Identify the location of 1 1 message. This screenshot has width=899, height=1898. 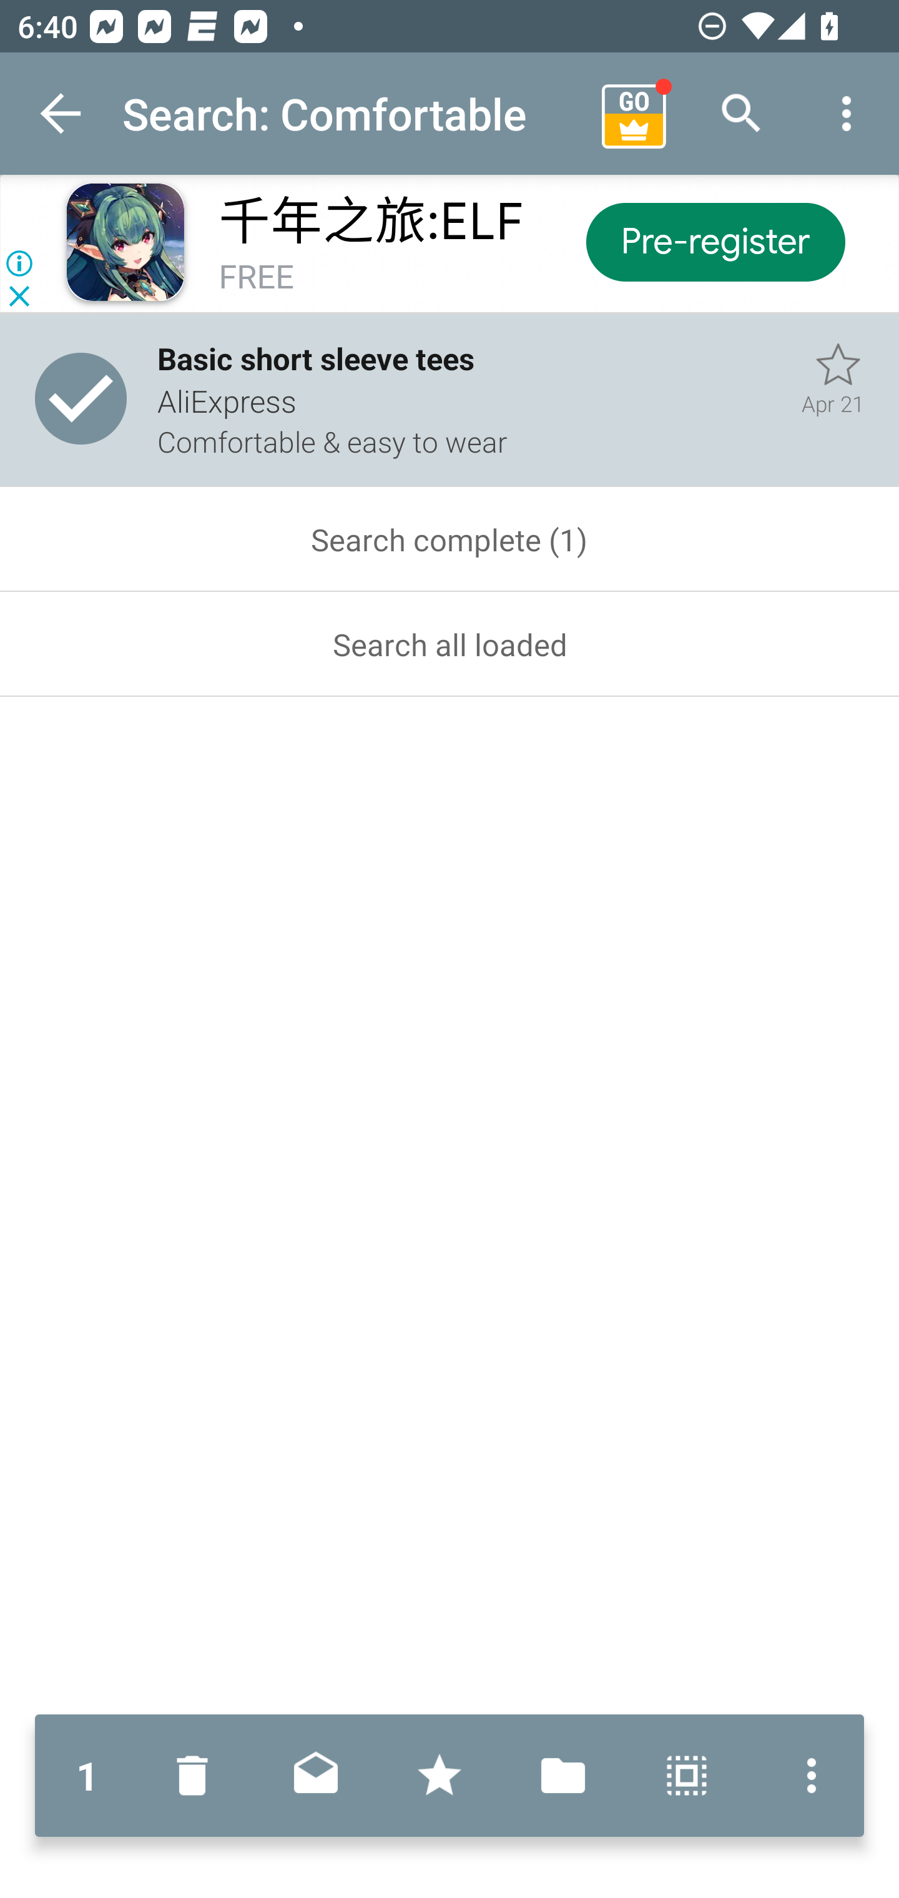
(87, 1776).